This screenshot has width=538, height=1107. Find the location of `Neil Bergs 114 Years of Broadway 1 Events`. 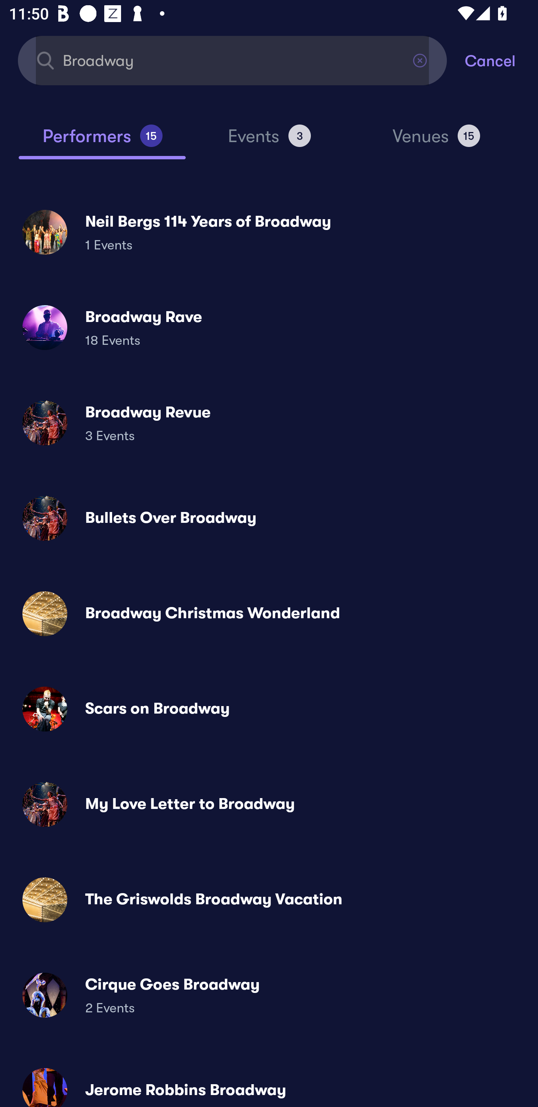

Neil Bergs 114 Years of Broadway 1 Events is located at coordinates (269, 232).